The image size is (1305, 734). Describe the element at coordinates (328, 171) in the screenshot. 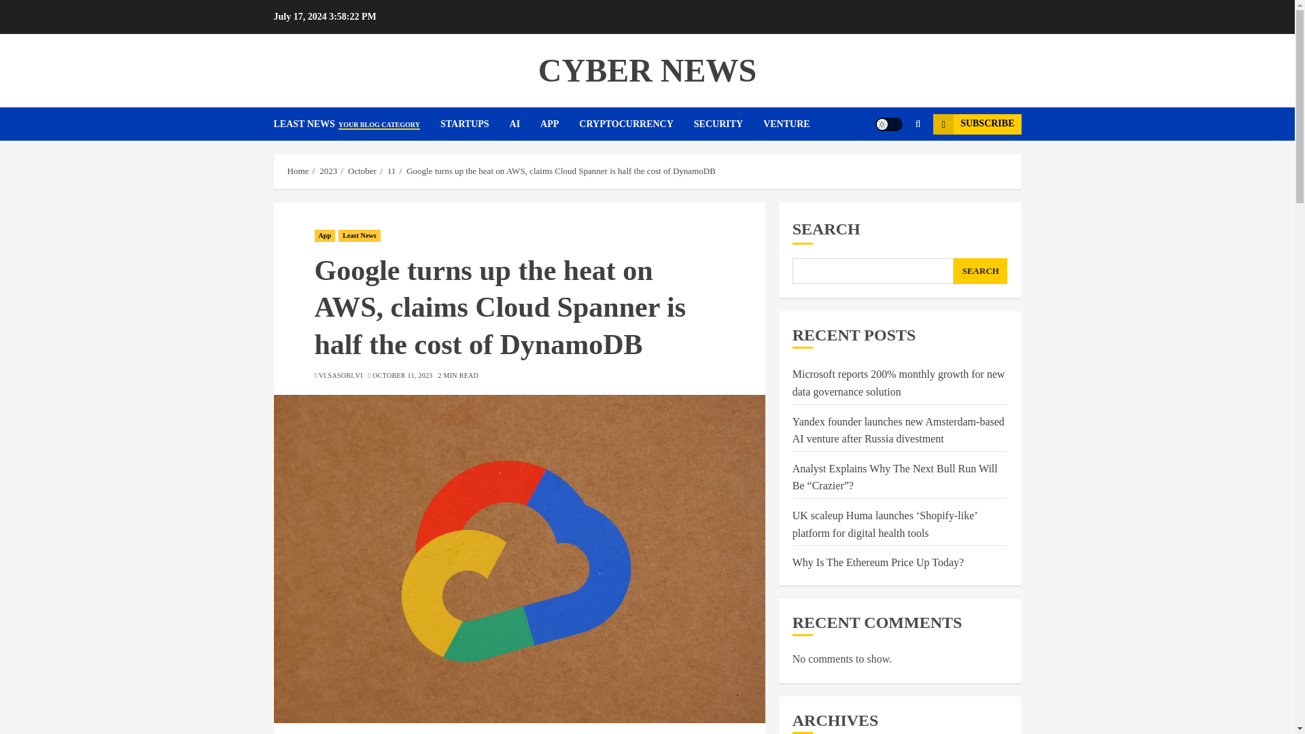

I see `2023` at that location.